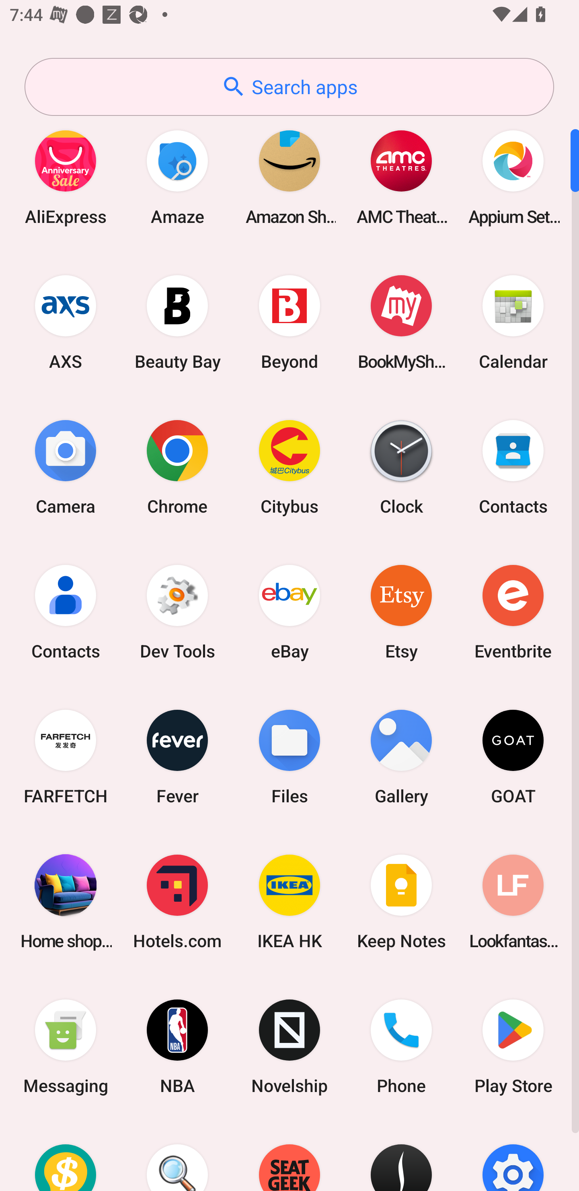 This screenshot has height=1191, width=579. Describe the element at coordinates (177, 467) in the screenshot. I see `Chrome` at that location.